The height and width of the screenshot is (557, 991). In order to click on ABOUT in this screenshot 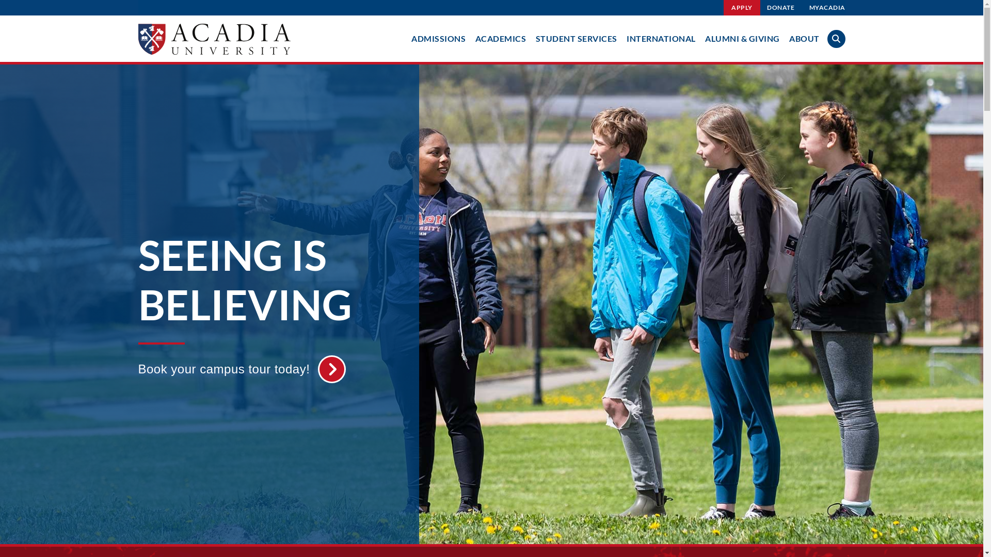, I will do `click(804, 38)`.